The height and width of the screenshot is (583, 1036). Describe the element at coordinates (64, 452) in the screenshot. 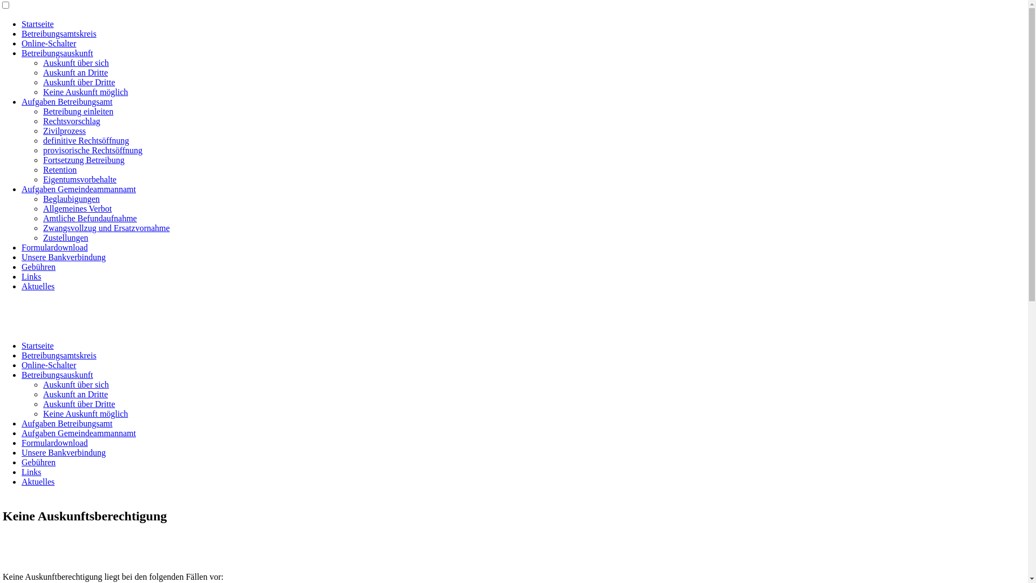

I see `Unsere Bankverbindung` at that location.